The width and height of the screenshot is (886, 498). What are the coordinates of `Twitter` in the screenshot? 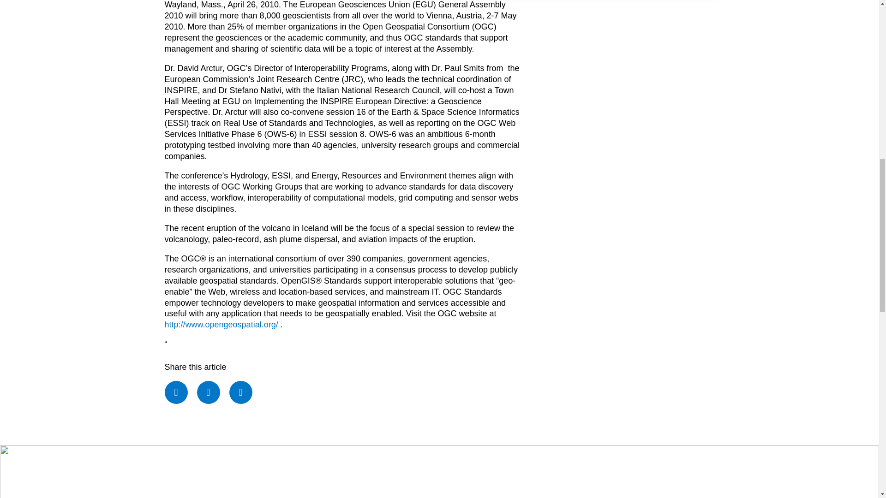 It's located at (208, 392).